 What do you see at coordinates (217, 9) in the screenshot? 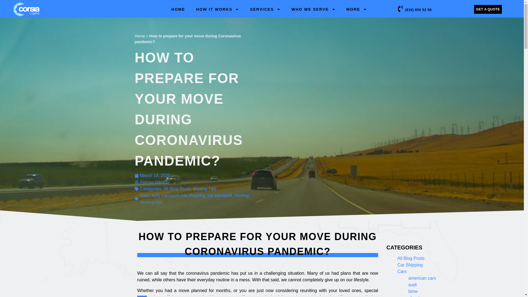
I see `HOW IT WORKS` at bounding box center [217, 9].